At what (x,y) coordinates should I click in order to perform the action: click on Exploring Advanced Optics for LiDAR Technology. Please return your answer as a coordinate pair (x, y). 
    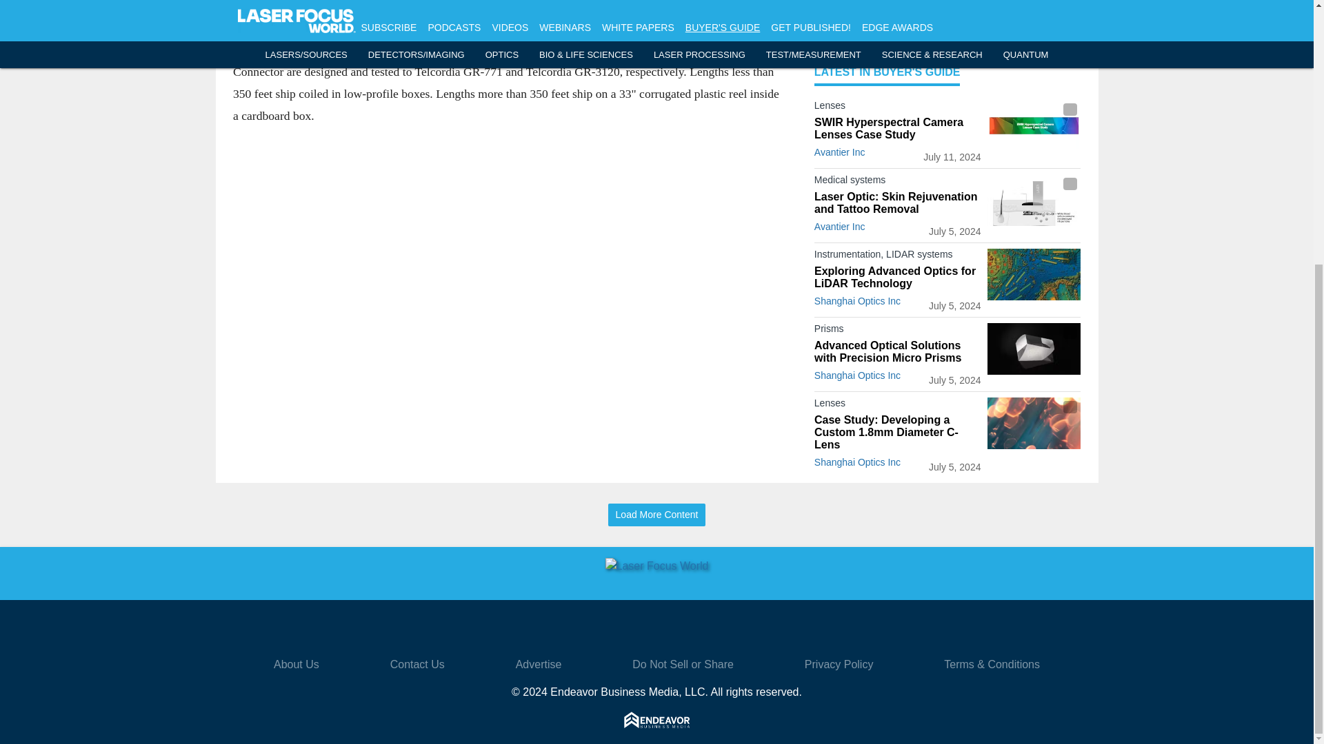
    Looking at the image, I should click on (897, 277).